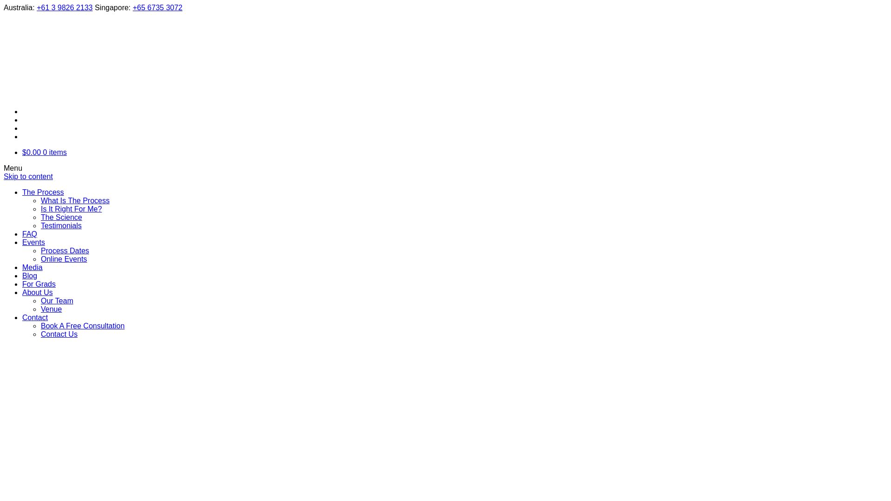 This screenshot has height=501, width=891. What do you see at coordinates (32, 267) in the screenshot?
I see `Media` at bounding box center [32, 267].